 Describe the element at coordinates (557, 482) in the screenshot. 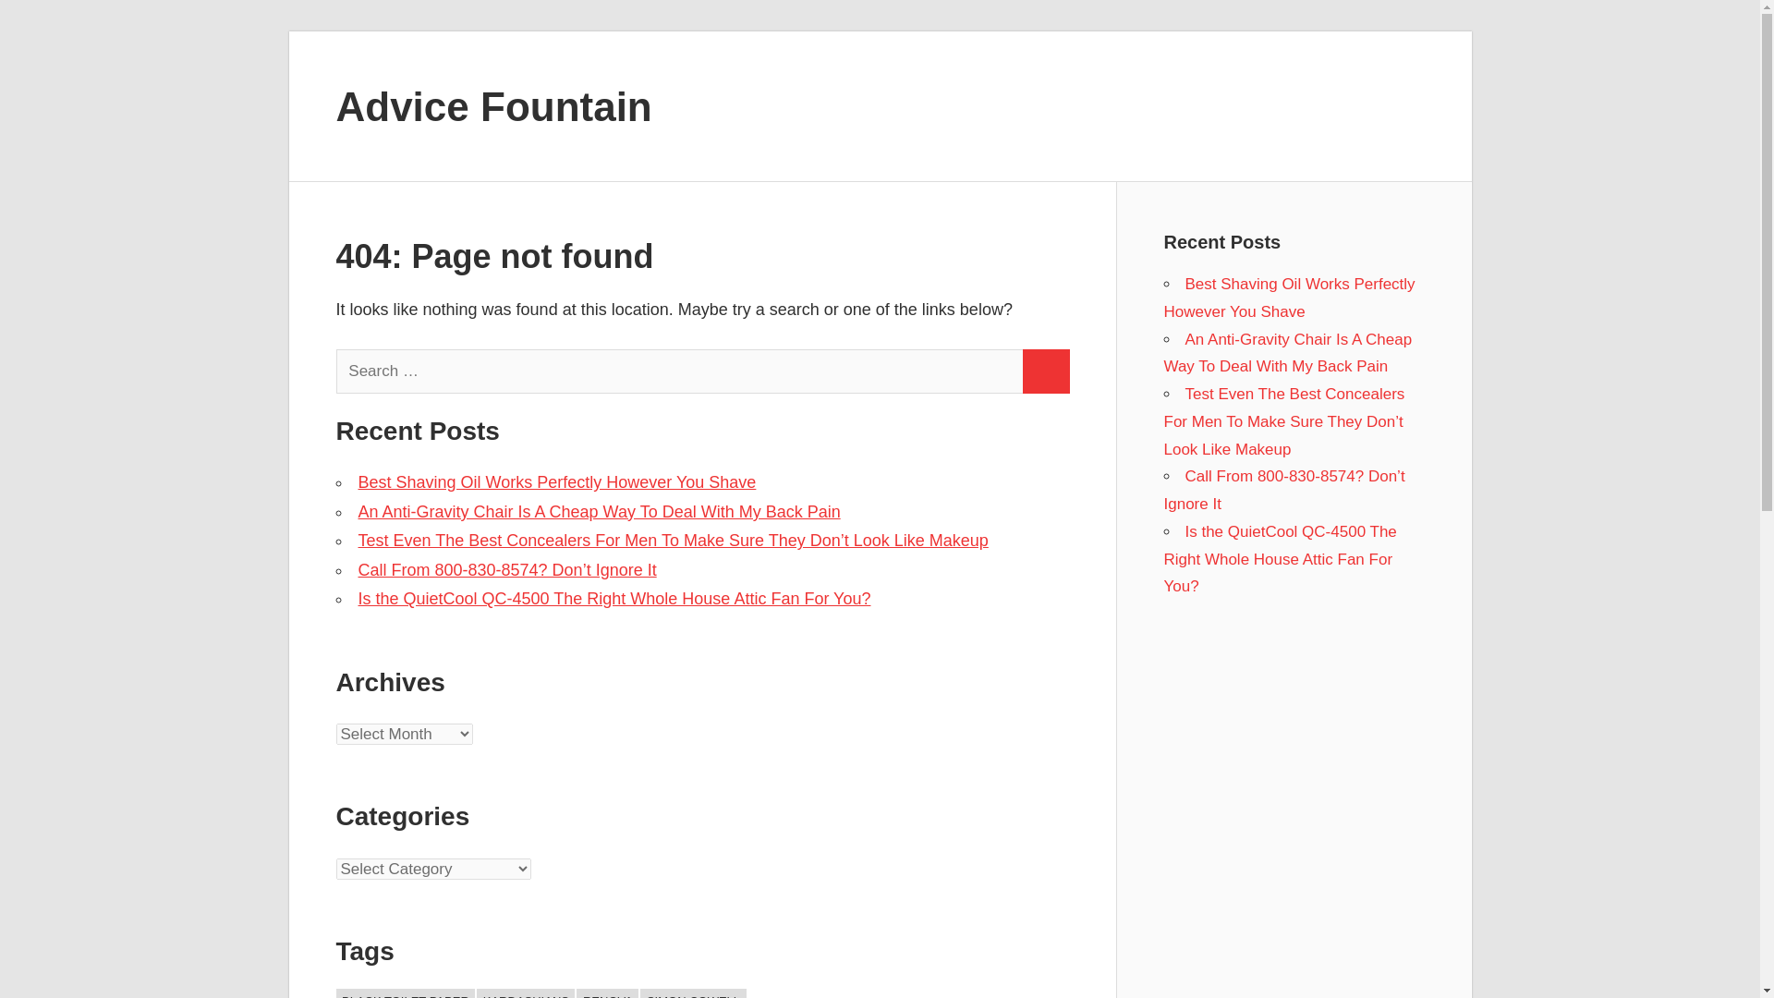

I see `Best Shaving Oil Works Perfectly However You Shave` at that location.